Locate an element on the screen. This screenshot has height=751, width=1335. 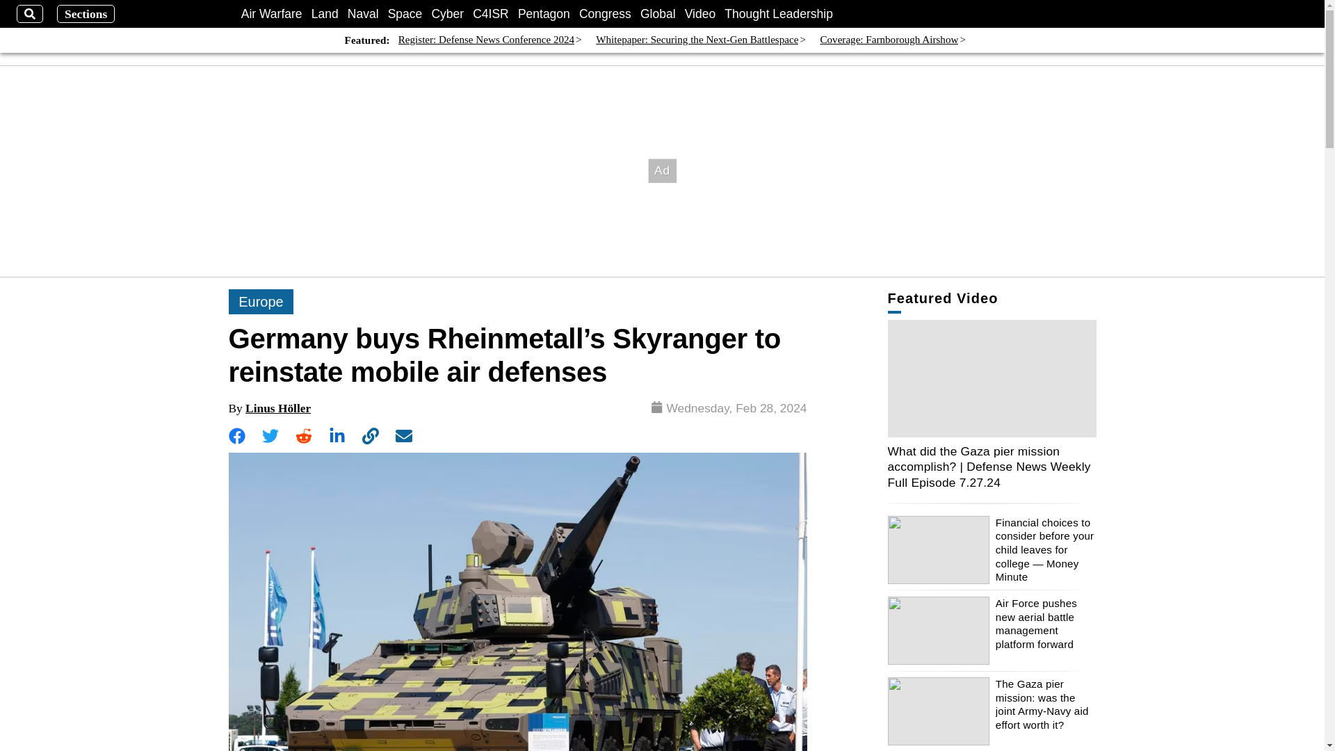
Space is located at coordinates (405, 14).